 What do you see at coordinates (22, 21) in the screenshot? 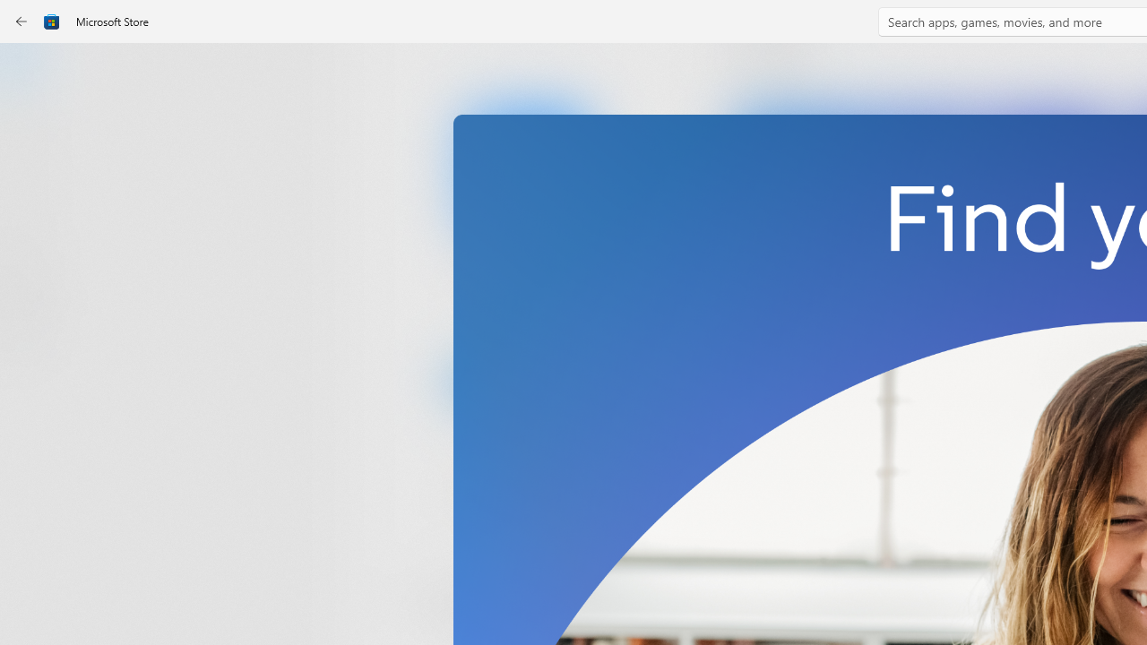
I see `Back` at bounding box center [22, 21].